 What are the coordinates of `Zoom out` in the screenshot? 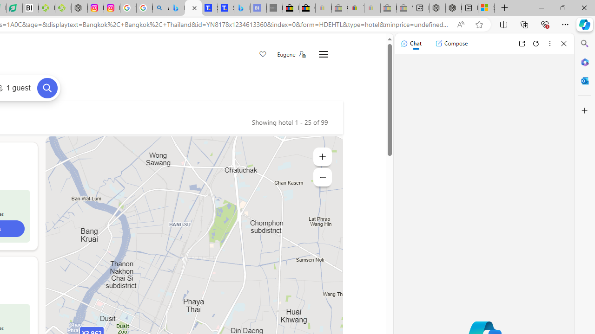 It's located at (323, 177).